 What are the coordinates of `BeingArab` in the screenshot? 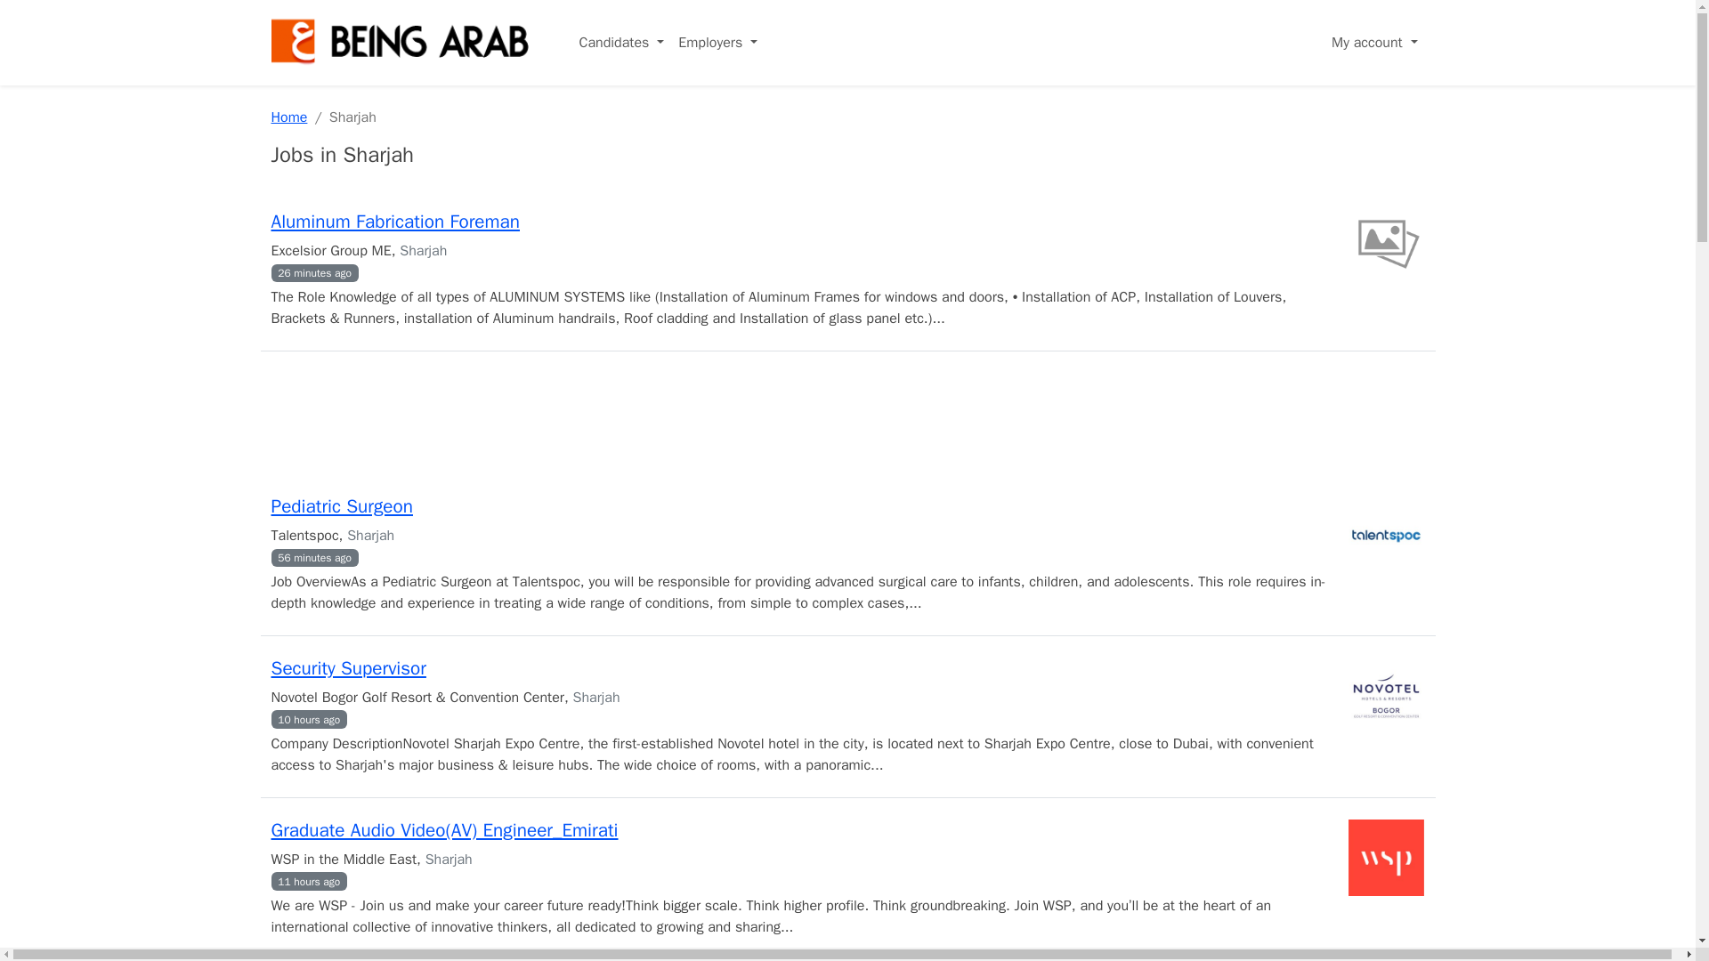 It's located at (399, 42).